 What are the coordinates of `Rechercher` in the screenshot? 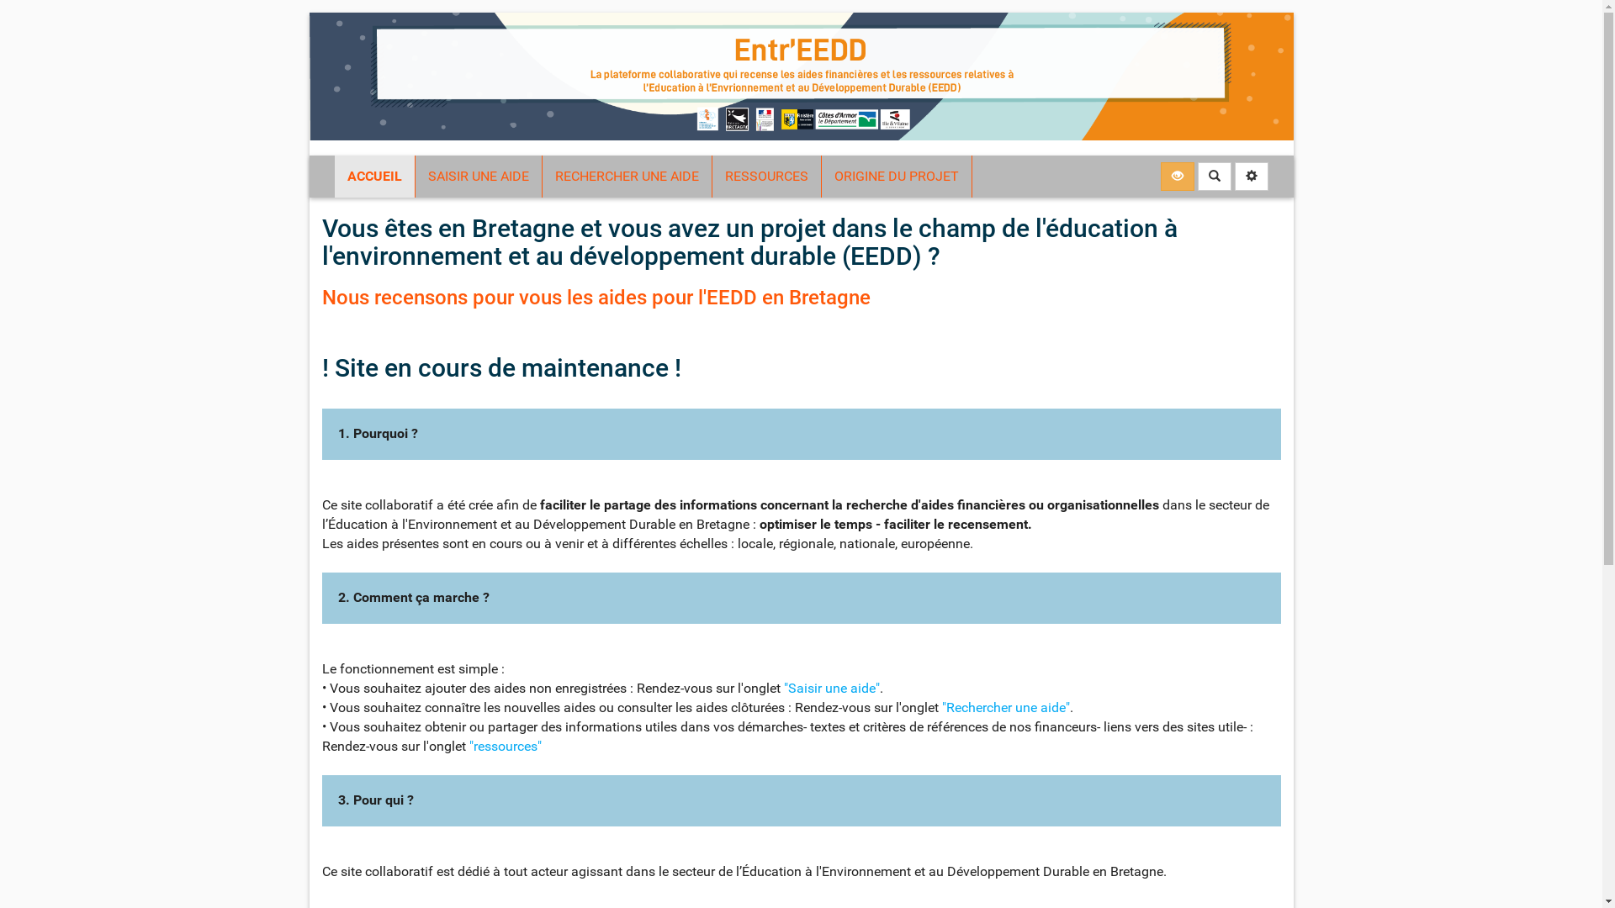 It's located at (1215, 177).